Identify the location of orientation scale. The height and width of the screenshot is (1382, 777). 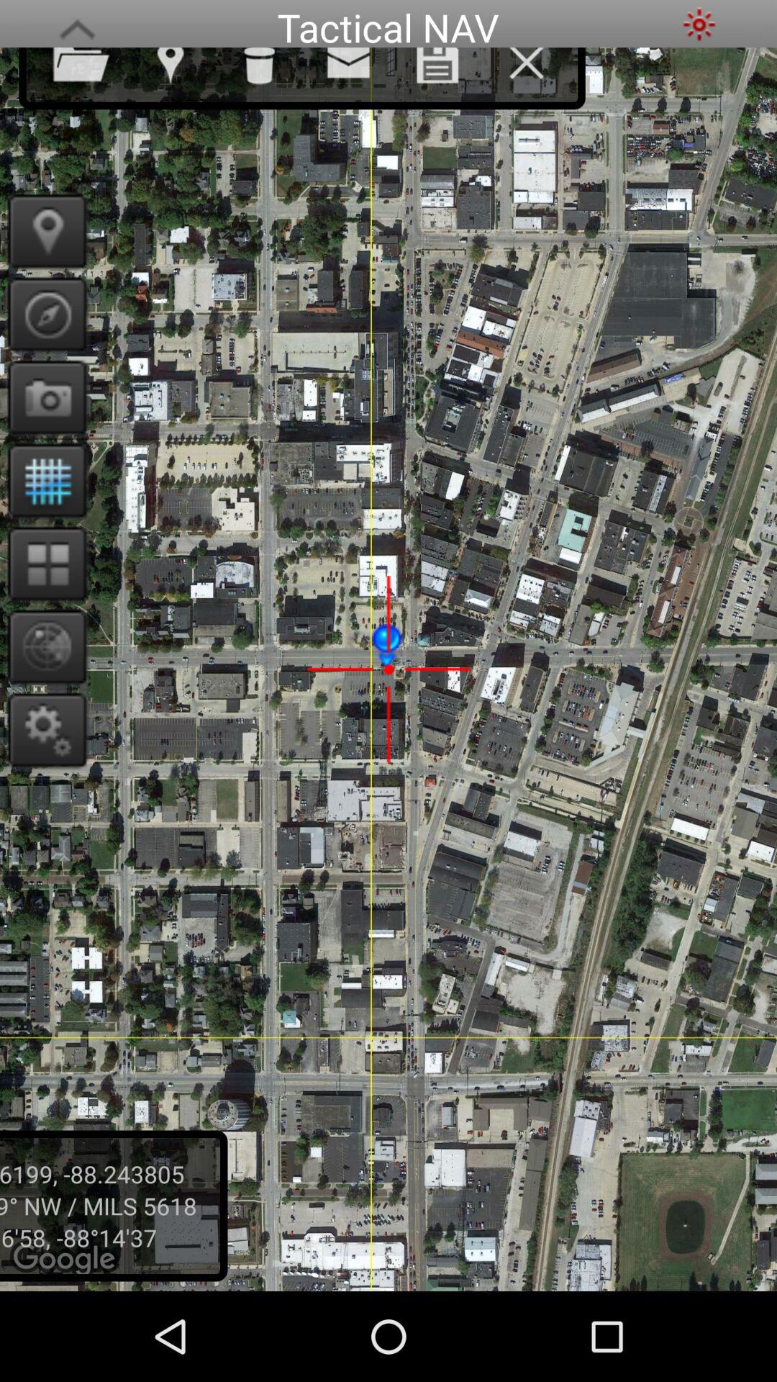
(43, 314).